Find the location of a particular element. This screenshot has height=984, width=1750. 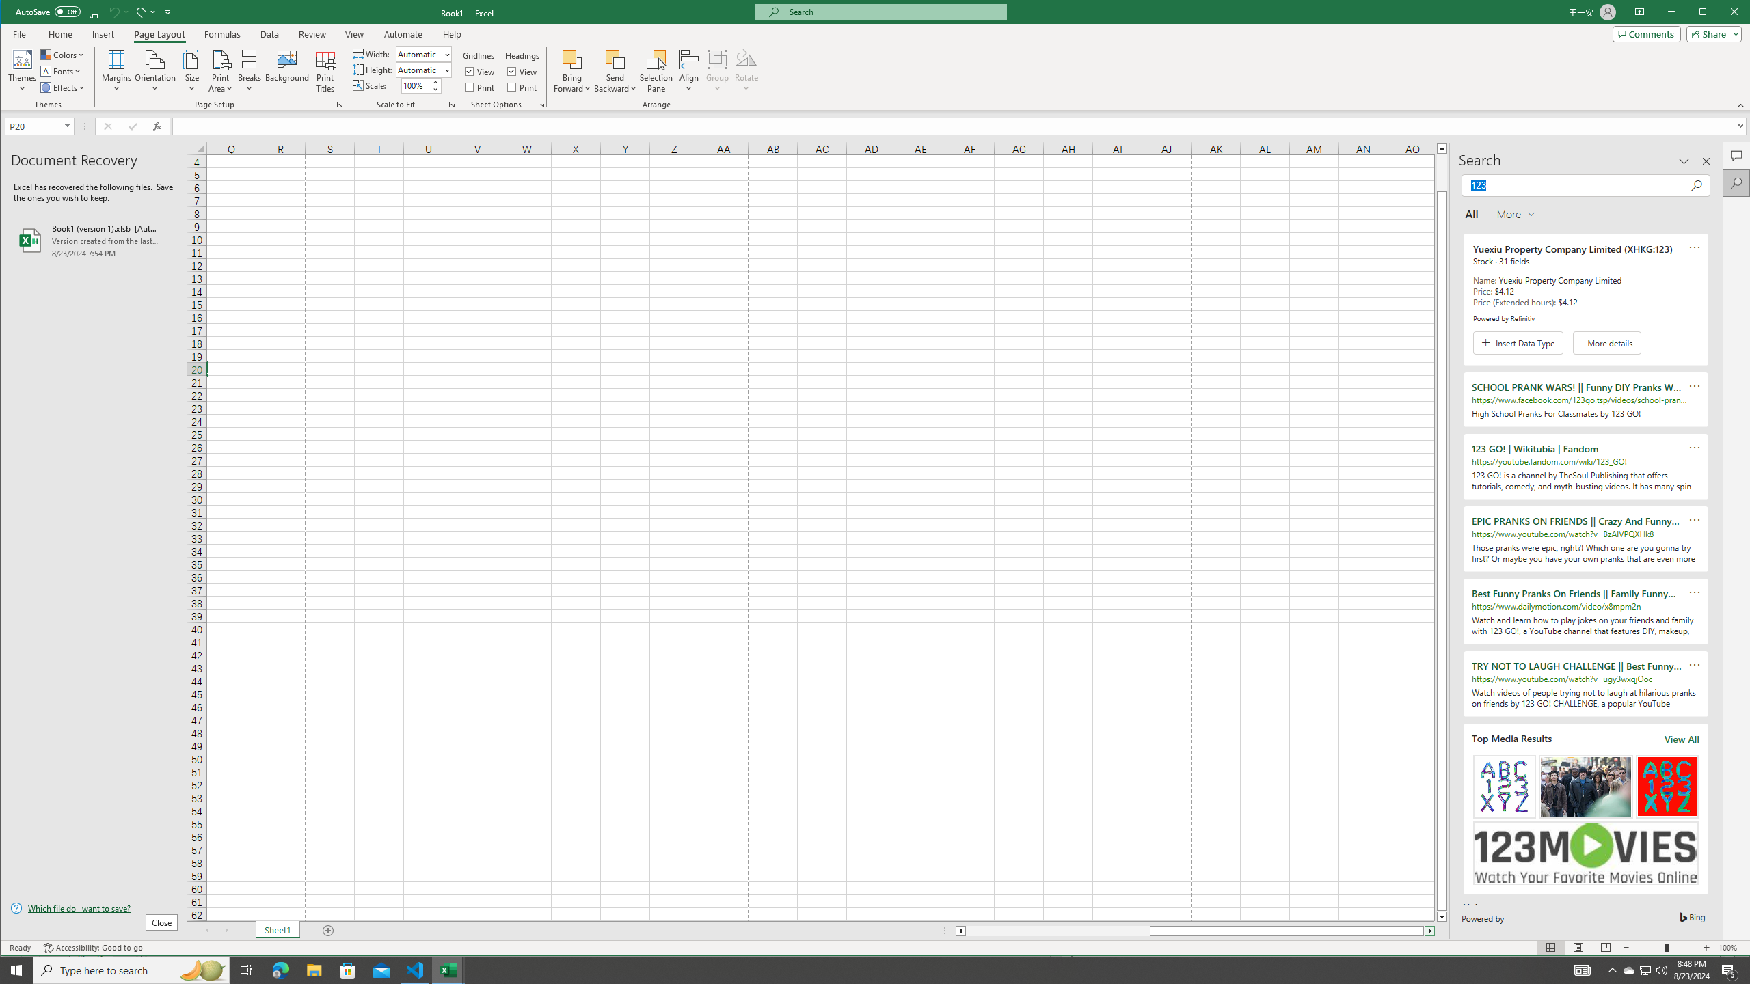

Running applications is located at coordinates (863, 970).